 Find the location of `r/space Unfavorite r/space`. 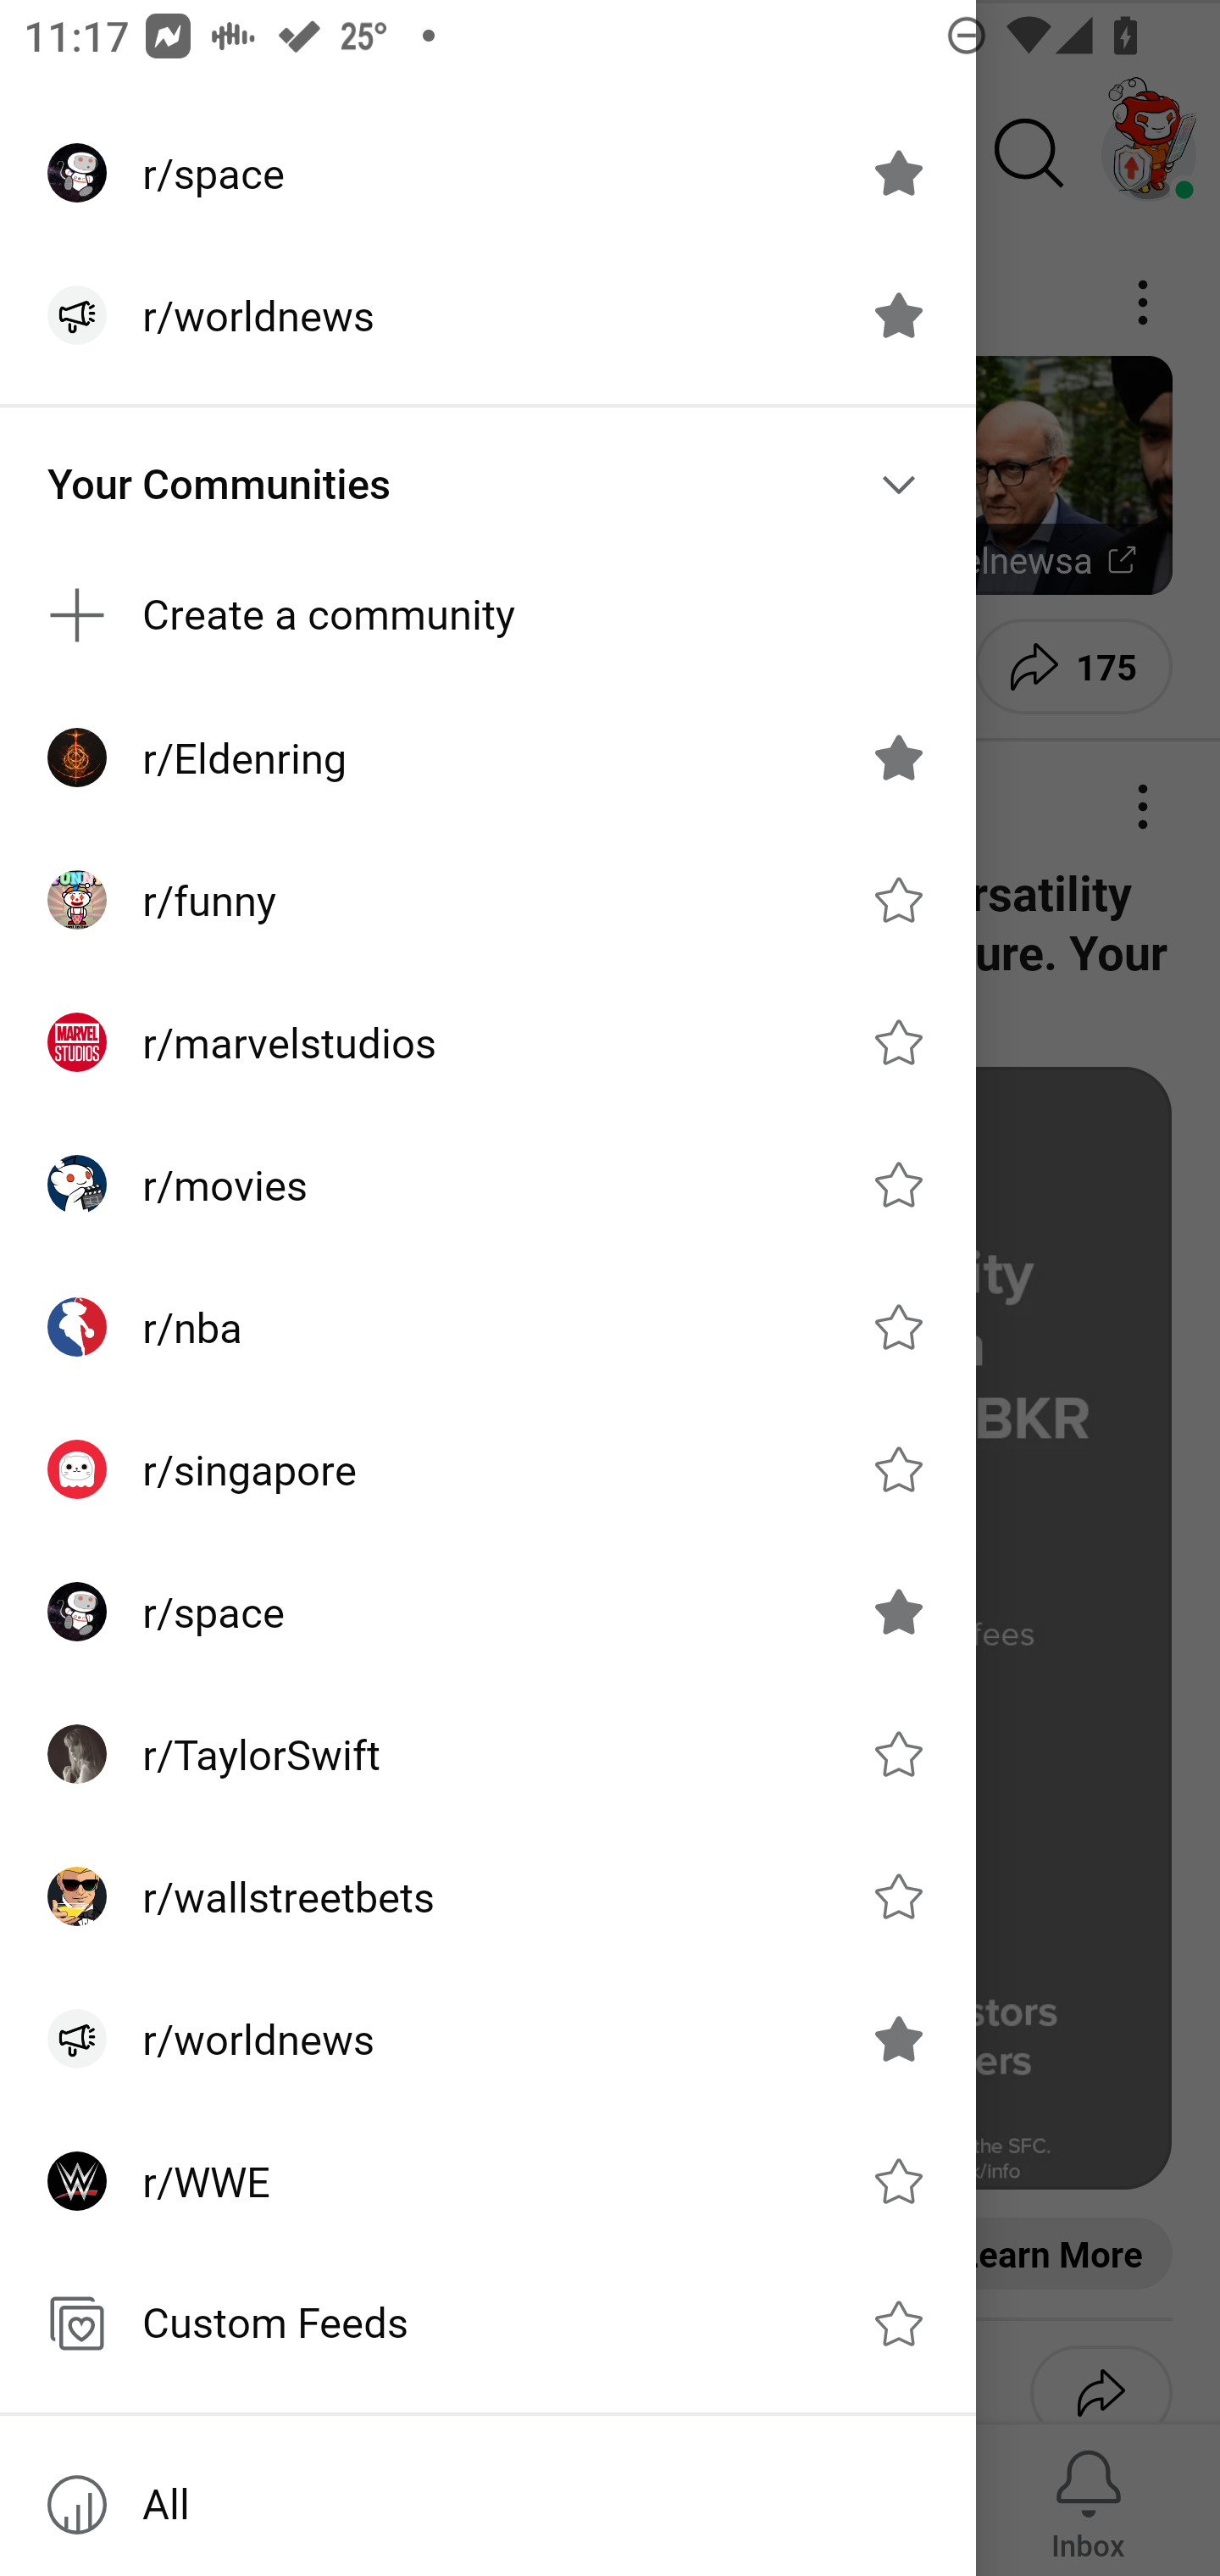

r/space Unfavorite r/space is located at coordinates (488, 1611).